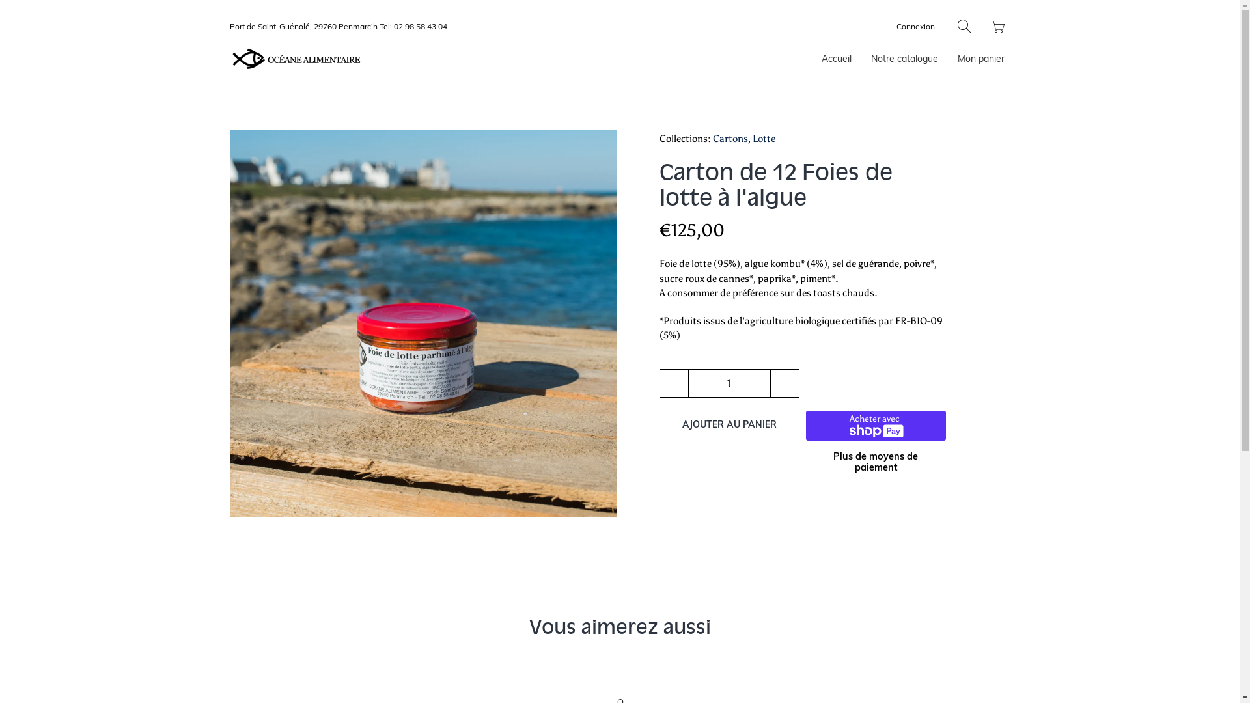 The height and width of the screenshot is (703, 1250). Describe the element at coordinates (980, 59) in the screenshot. I see `Mon panier` at that location.